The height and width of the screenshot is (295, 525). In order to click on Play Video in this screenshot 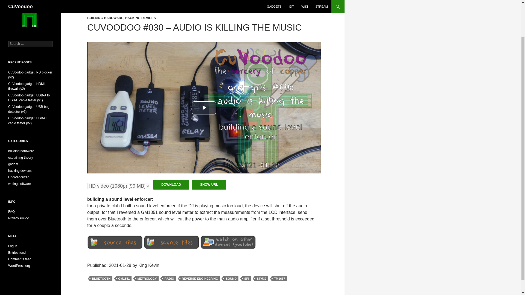, I will do `click(204, 108)`.